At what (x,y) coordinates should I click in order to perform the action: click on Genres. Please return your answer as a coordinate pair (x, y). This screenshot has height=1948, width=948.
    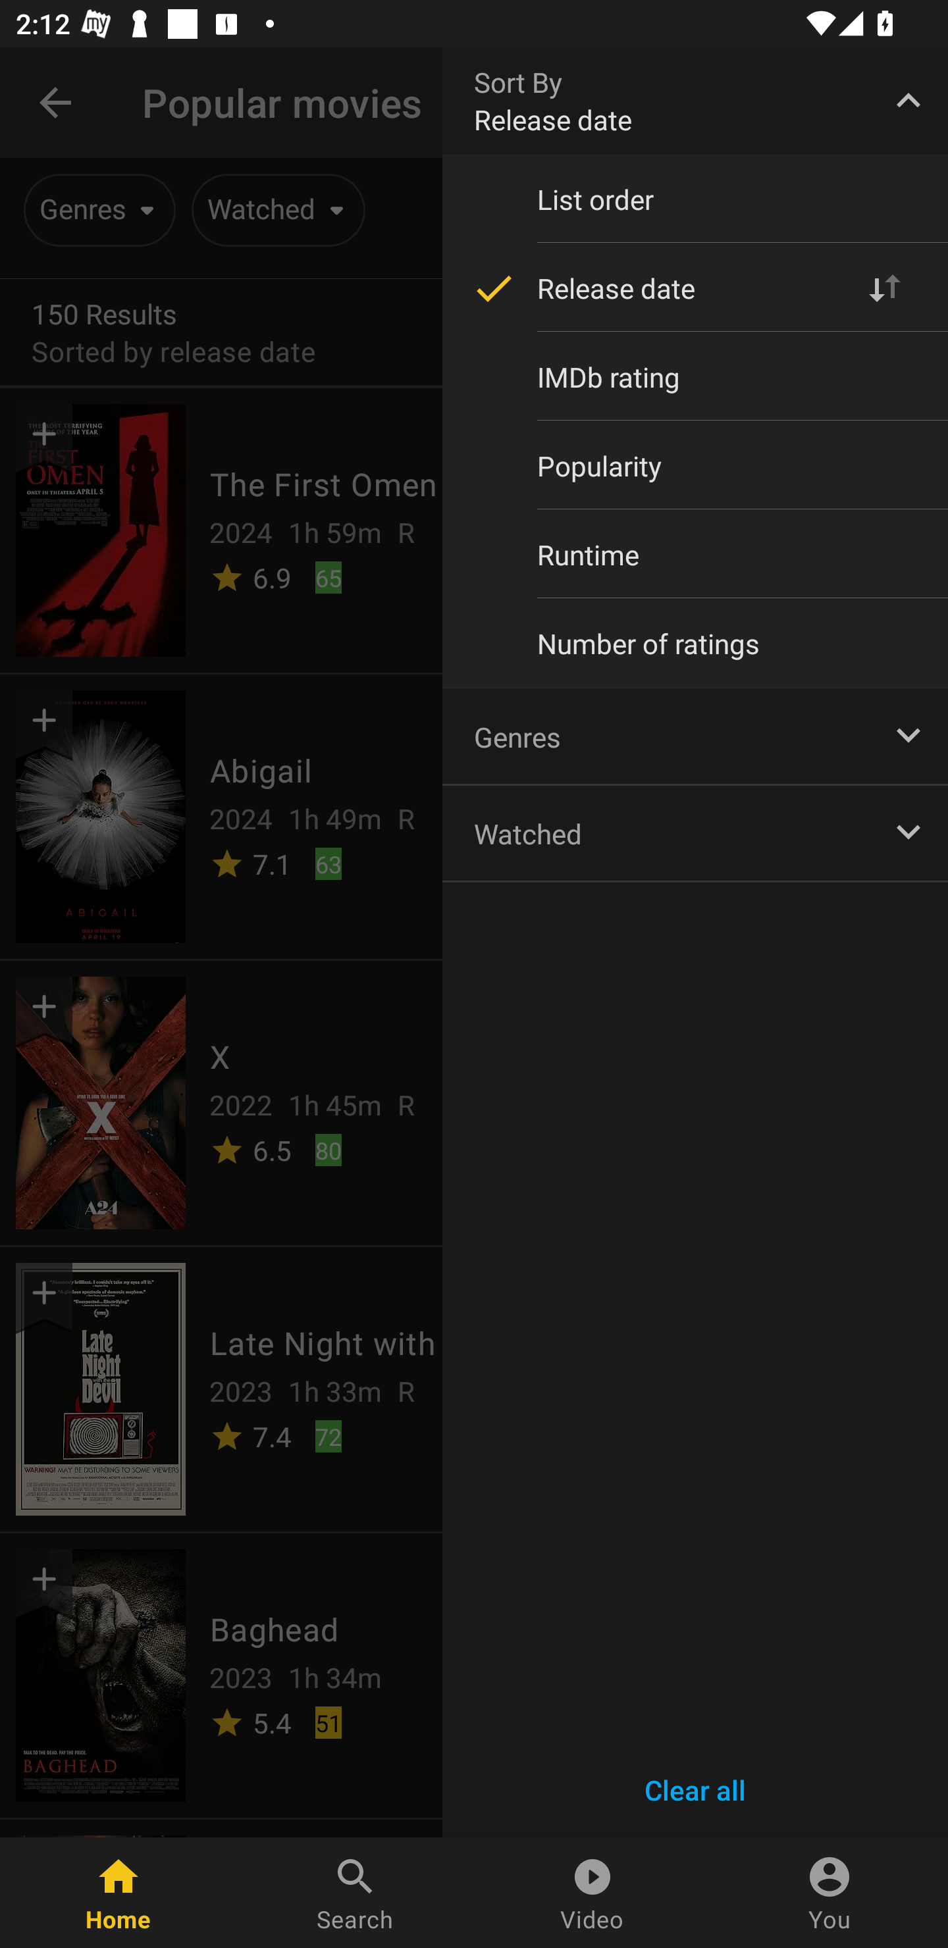
    Looking at the image, I should click on (695, 736).